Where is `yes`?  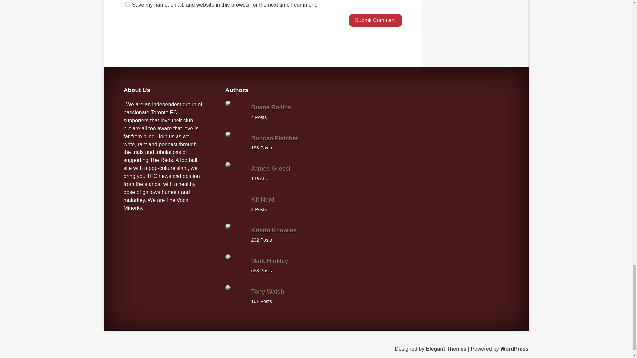 yes is located at coordinates (127, 4).